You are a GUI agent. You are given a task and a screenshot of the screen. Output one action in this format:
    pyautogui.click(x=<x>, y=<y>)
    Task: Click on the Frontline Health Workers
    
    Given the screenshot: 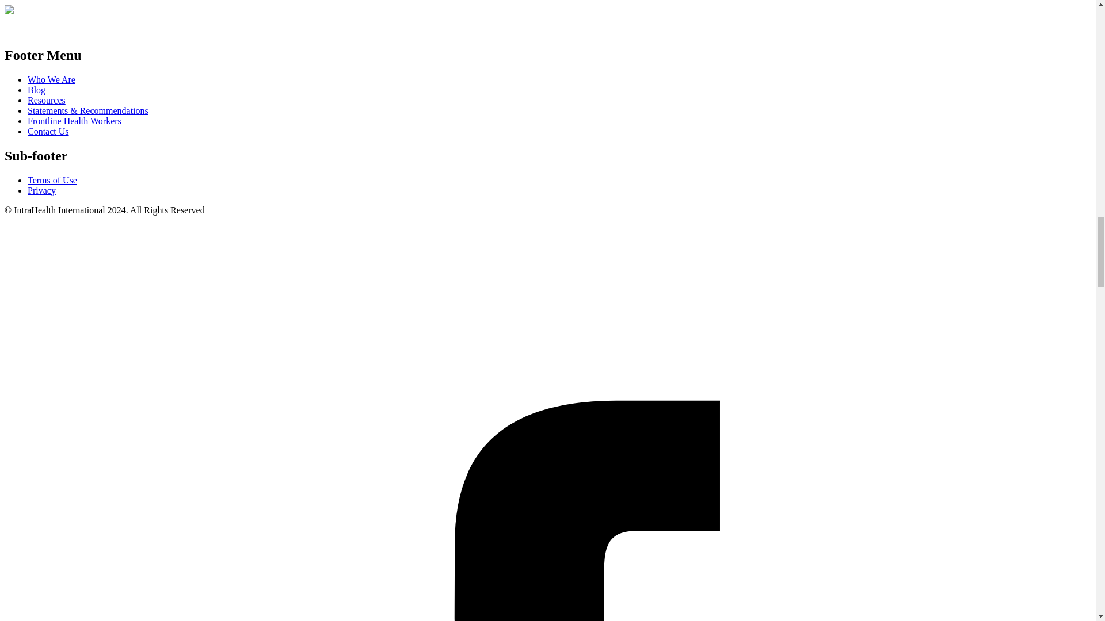 What is the action you would take?
    pyautogui.click(x=75, y=121)
    